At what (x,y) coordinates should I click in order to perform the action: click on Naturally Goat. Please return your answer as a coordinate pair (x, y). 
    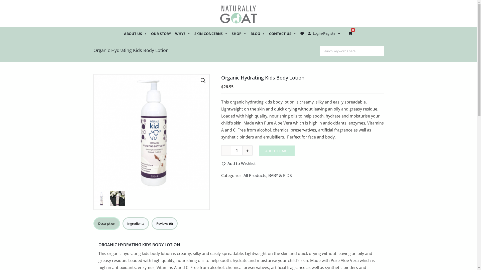
    Looking at the image, I should click on (239, 13).